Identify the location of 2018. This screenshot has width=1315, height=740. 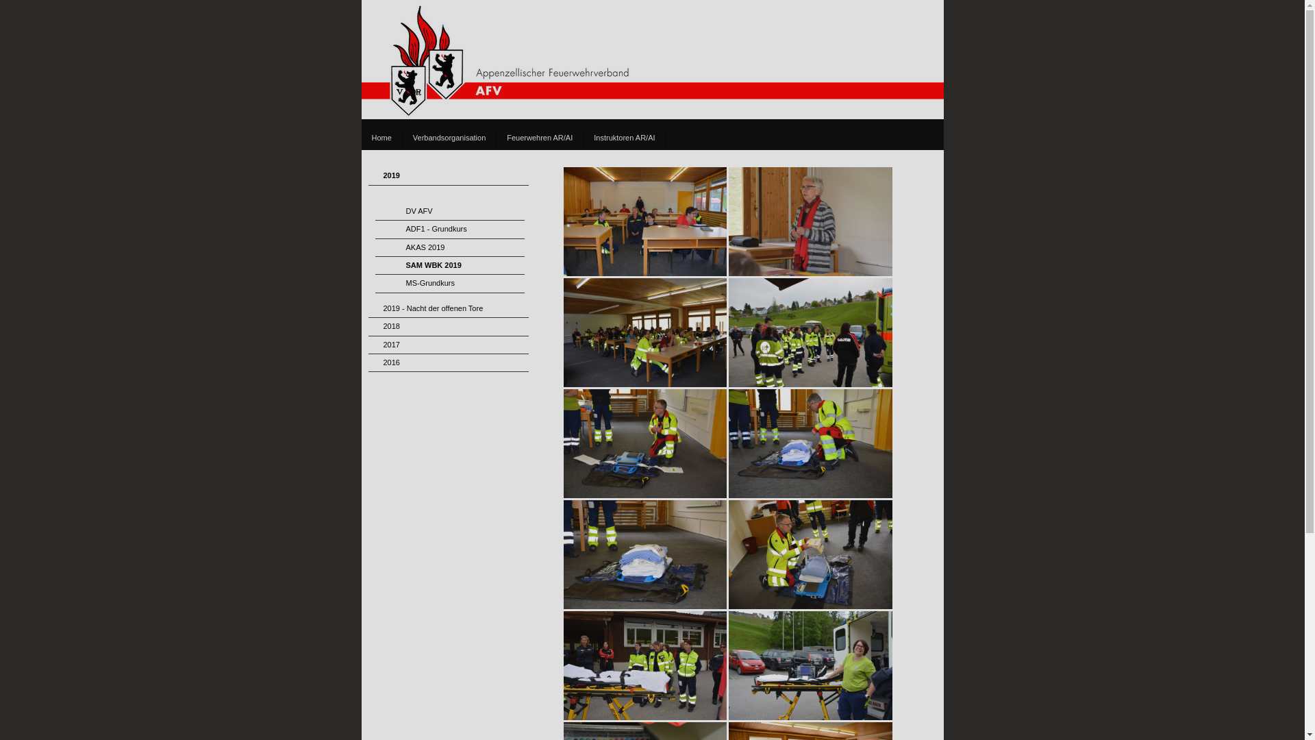
(449, 327).